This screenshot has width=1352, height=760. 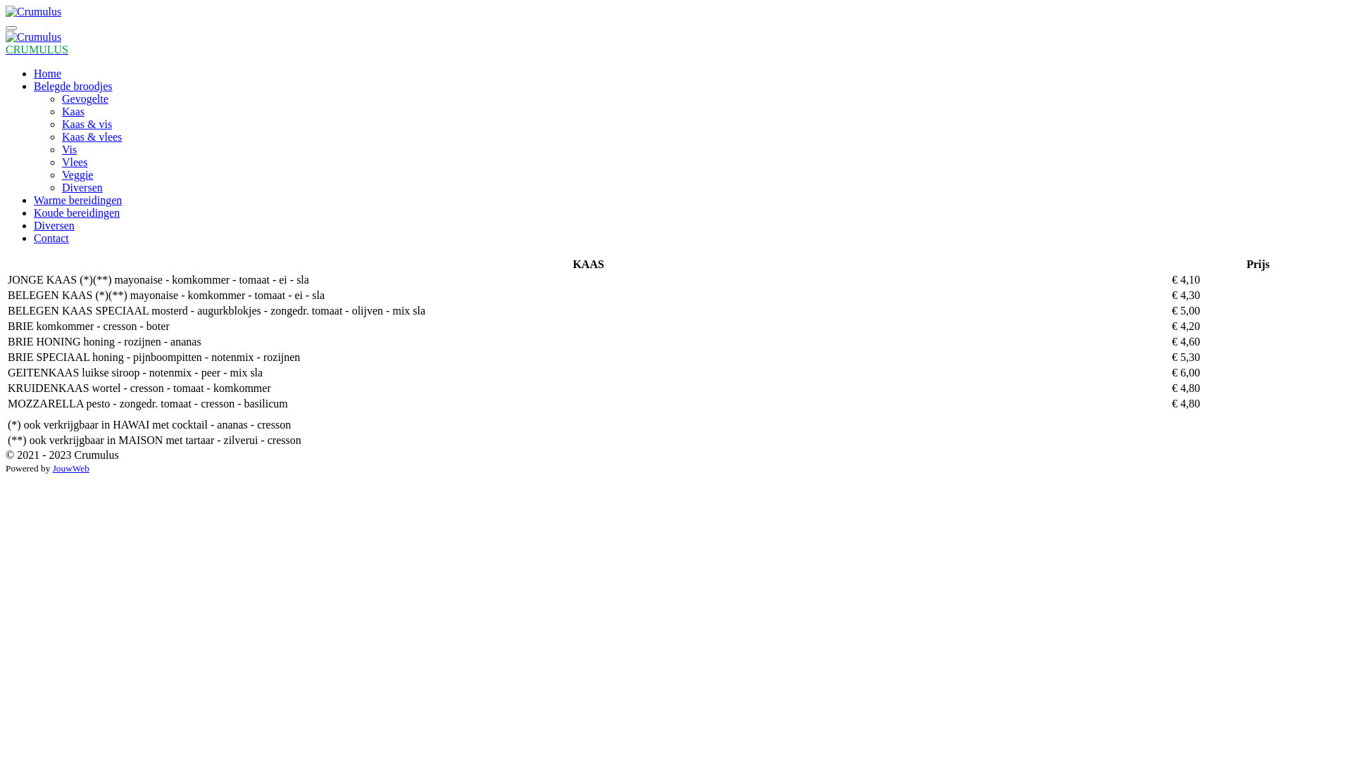 I want to click on Crumulus, so click(x=34, y=37).